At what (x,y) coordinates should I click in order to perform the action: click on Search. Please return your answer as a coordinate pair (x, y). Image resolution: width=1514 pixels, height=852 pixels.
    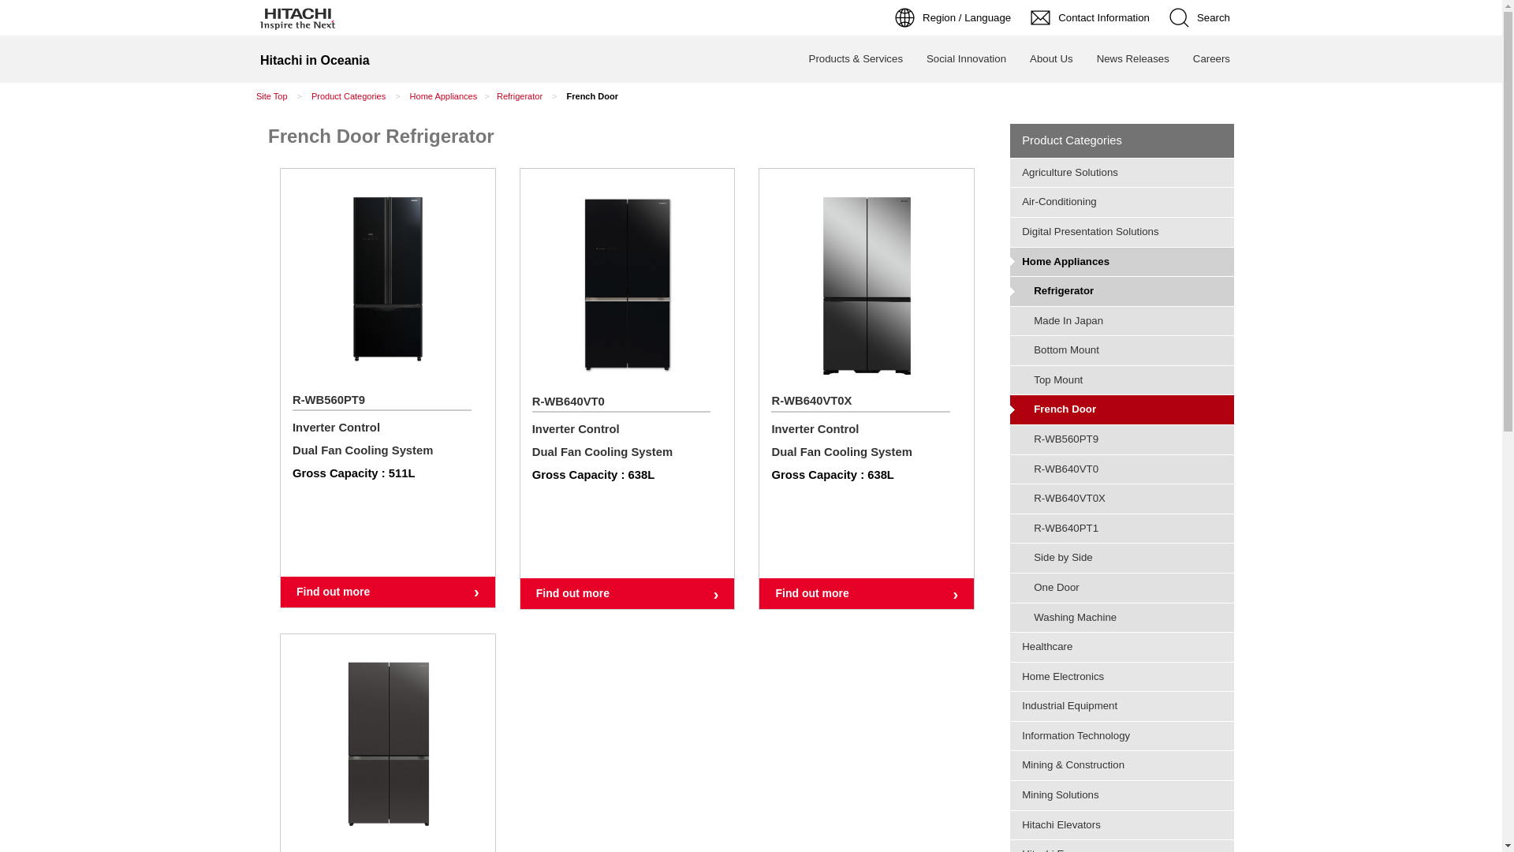
    Looking at the image, I should click on (1202, 17).